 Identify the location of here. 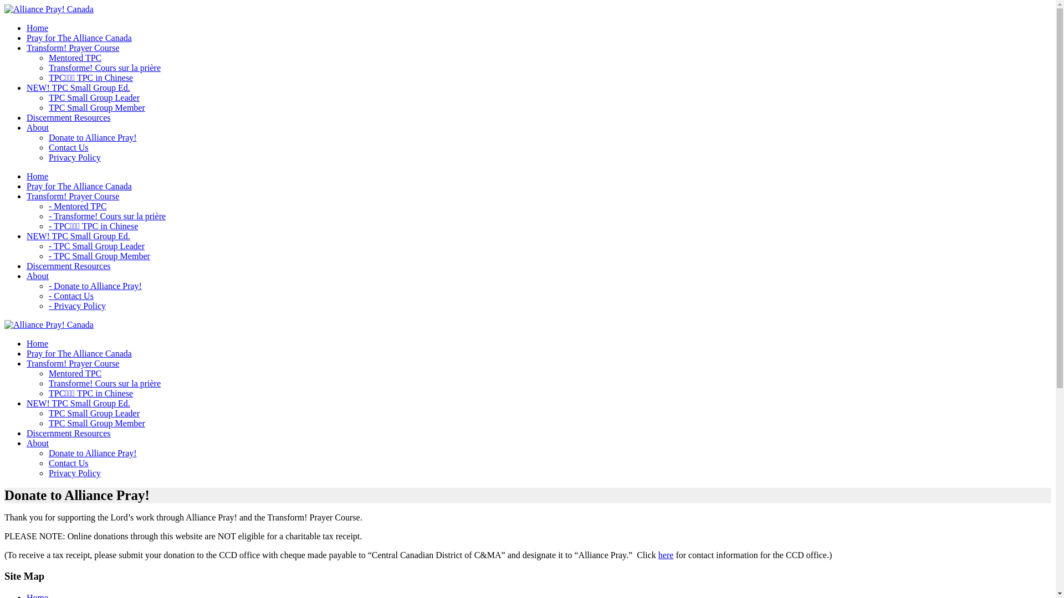
(666, 555).